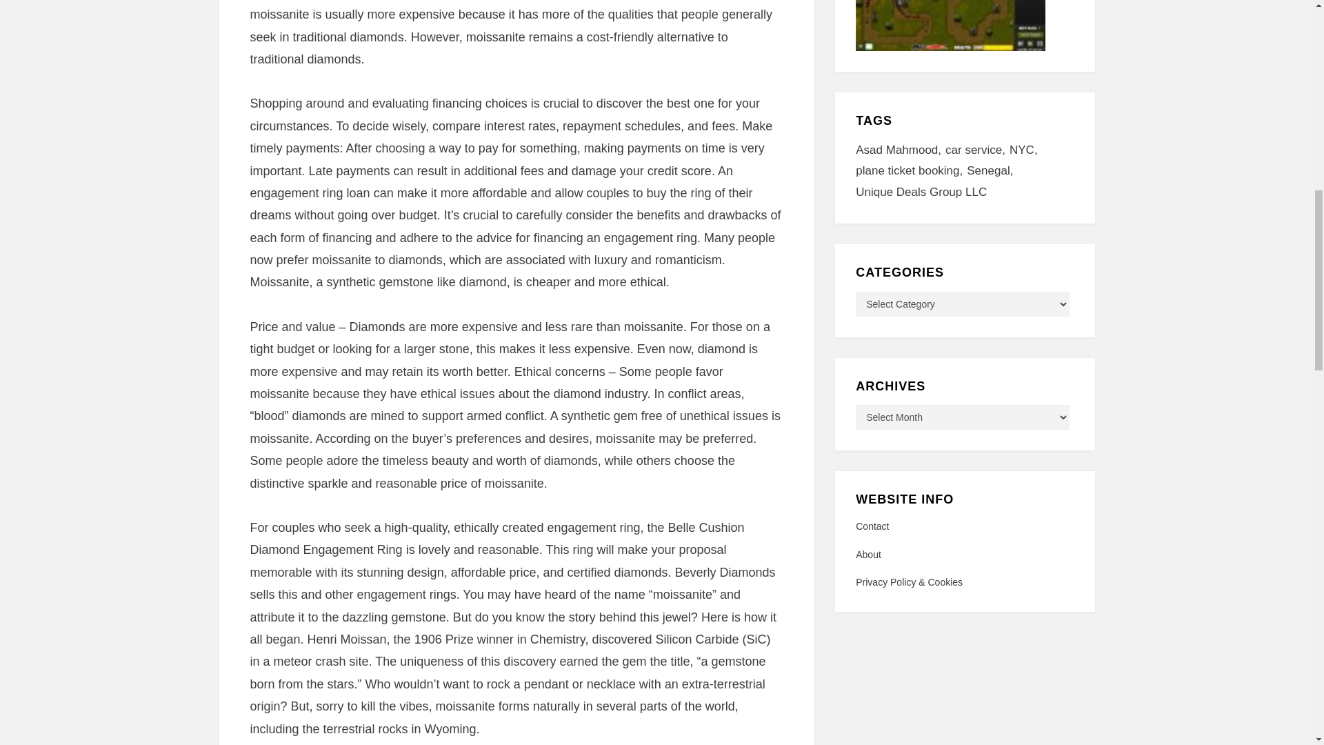 The image size is (1324, 745). What do you see at coordinates (964, 526) in the screenshot?
I see `Contact` at bounding box center [964, 526].